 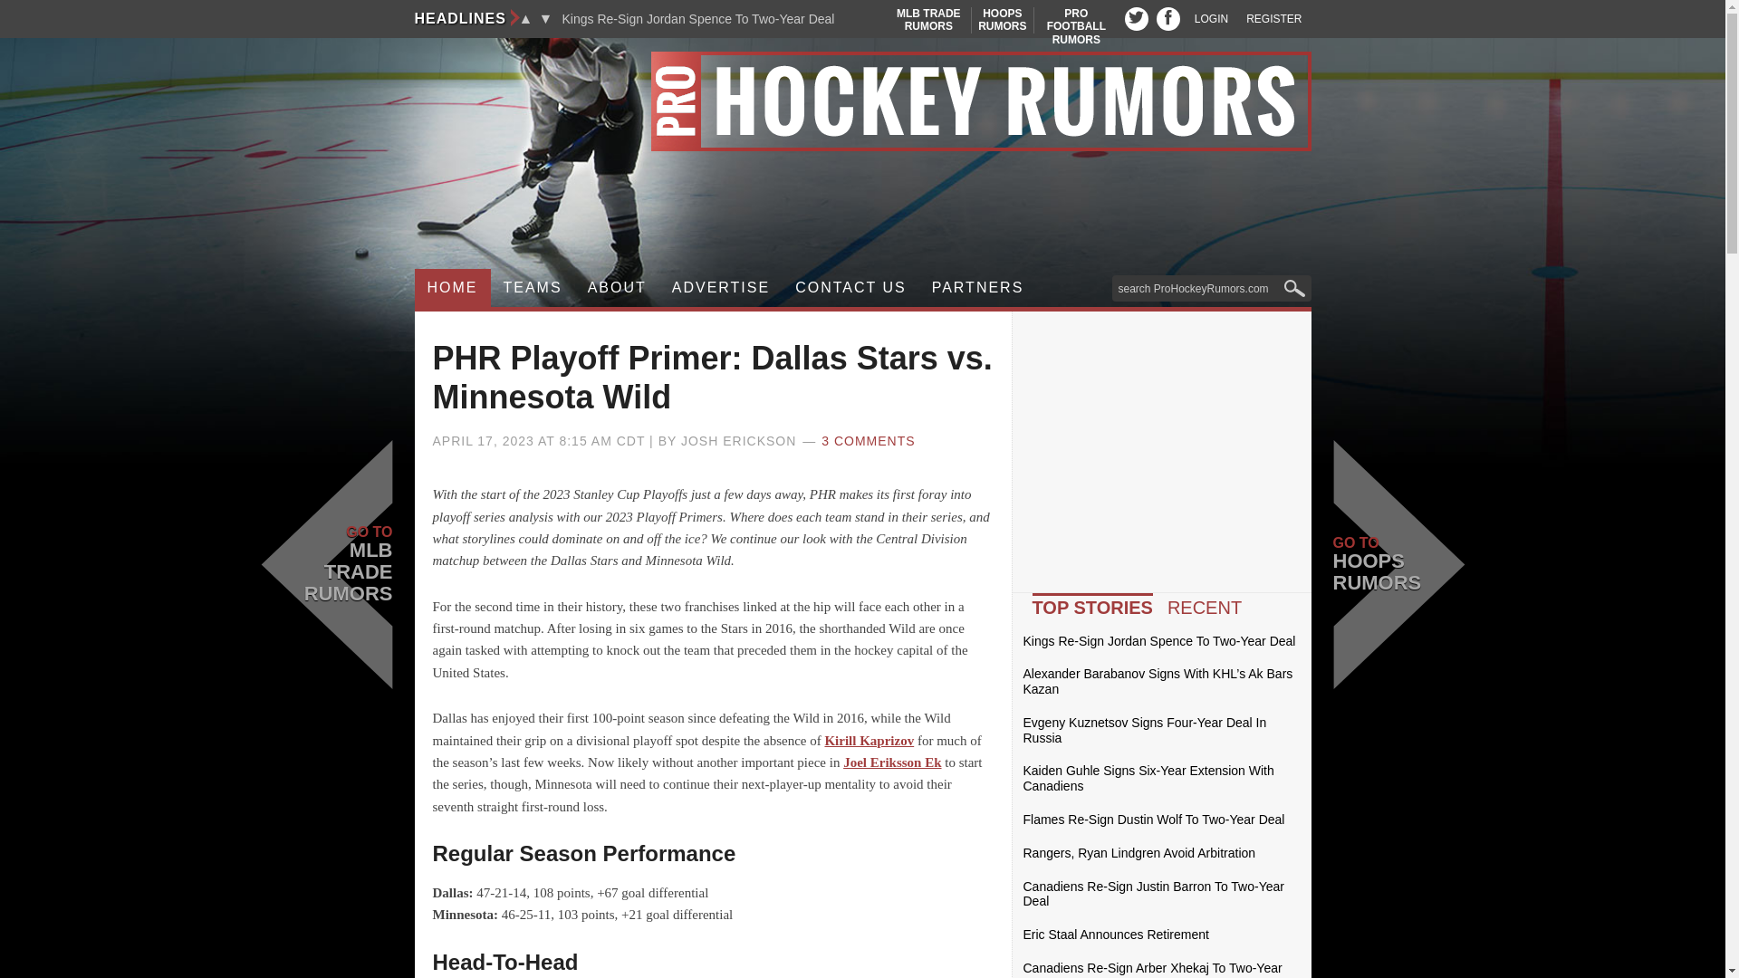 What do you see at coordinates (525, 18) in the screenshot?
I see `HOME` at bounding box center [525, 18].